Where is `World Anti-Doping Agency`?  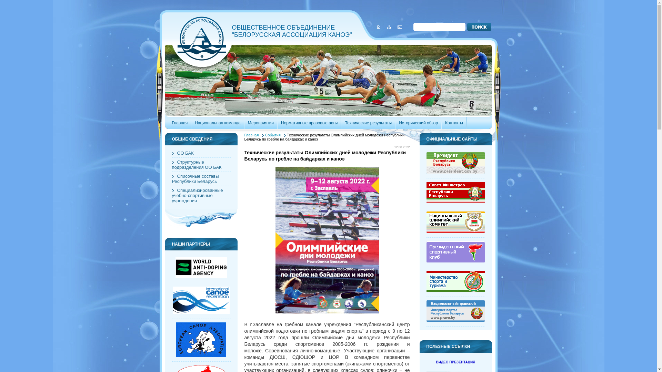
World Anti-Doping Agency is located at coordinates (201, 277).